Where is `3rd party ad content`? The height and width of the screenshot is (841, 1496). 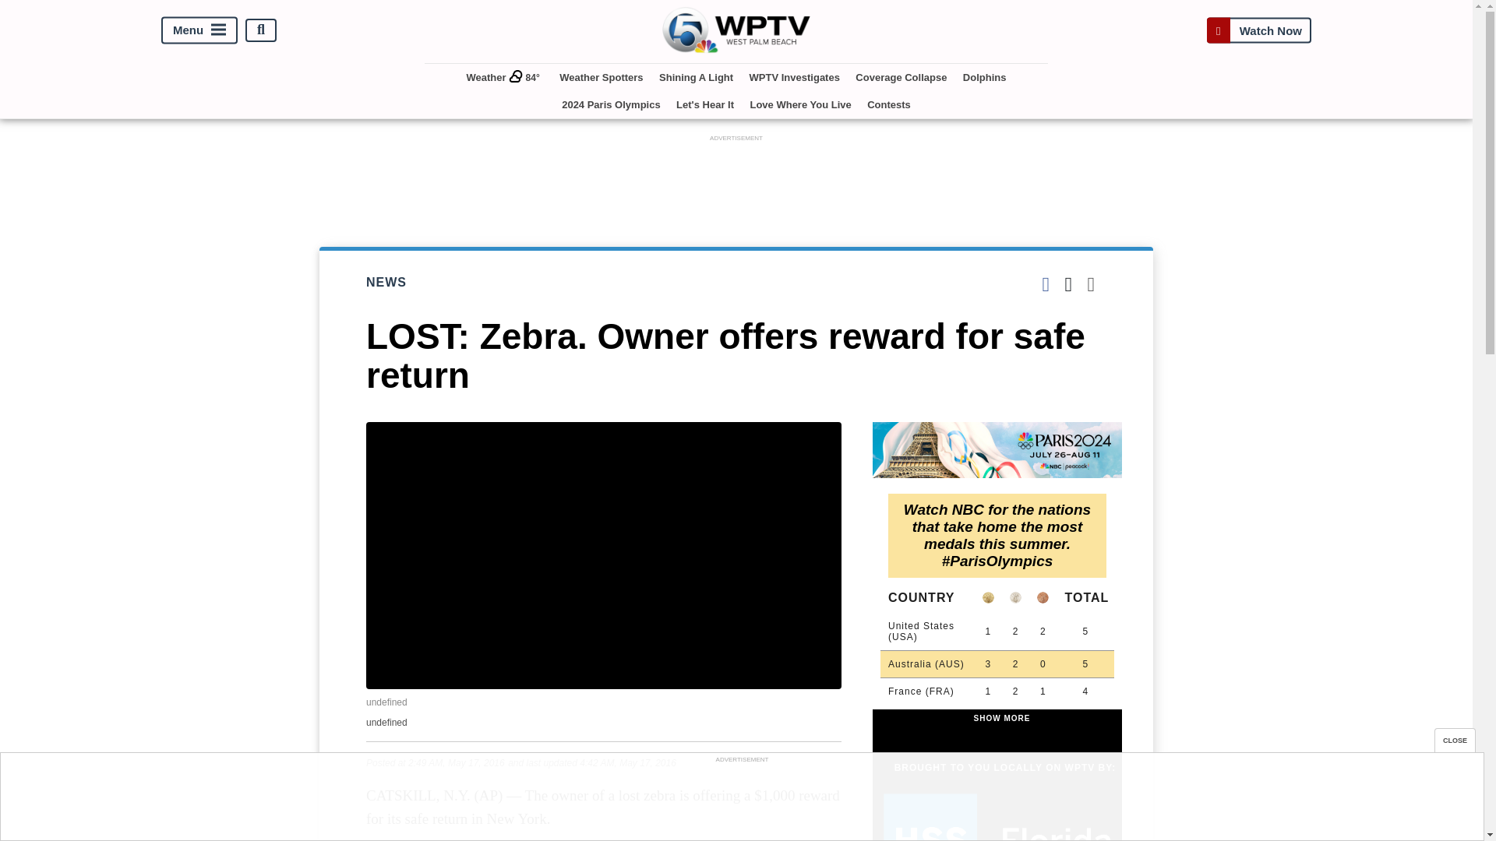
3rd party ad content is located at coordinates (736, 180).